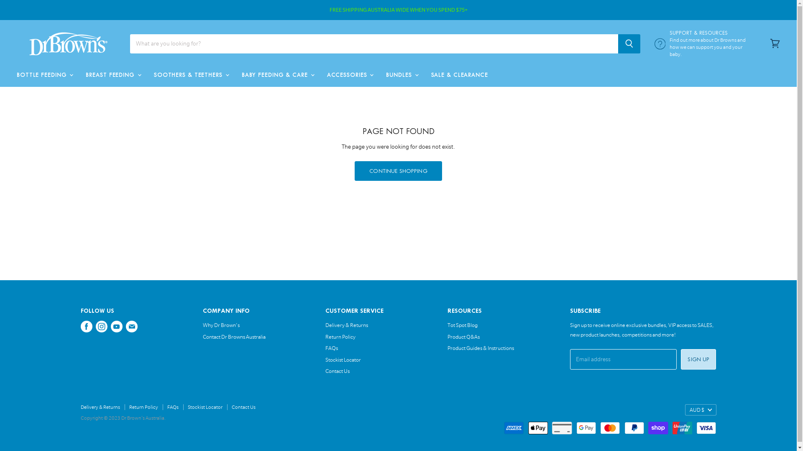  I want to click on Stockist Locator, so click(205, 407).